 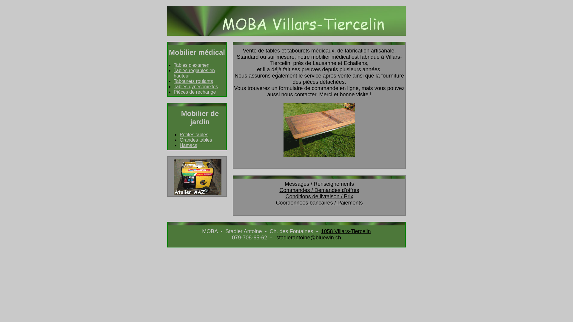 I want to click on Tabourets roulants, so click(x=193, y=81).